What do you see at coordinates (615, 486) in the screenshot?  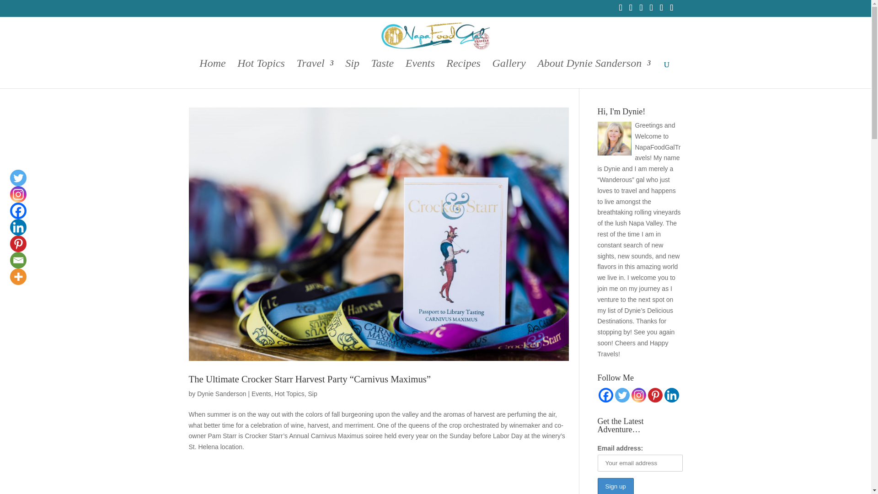 I see `Sign up` at bounding box center [615, 486].